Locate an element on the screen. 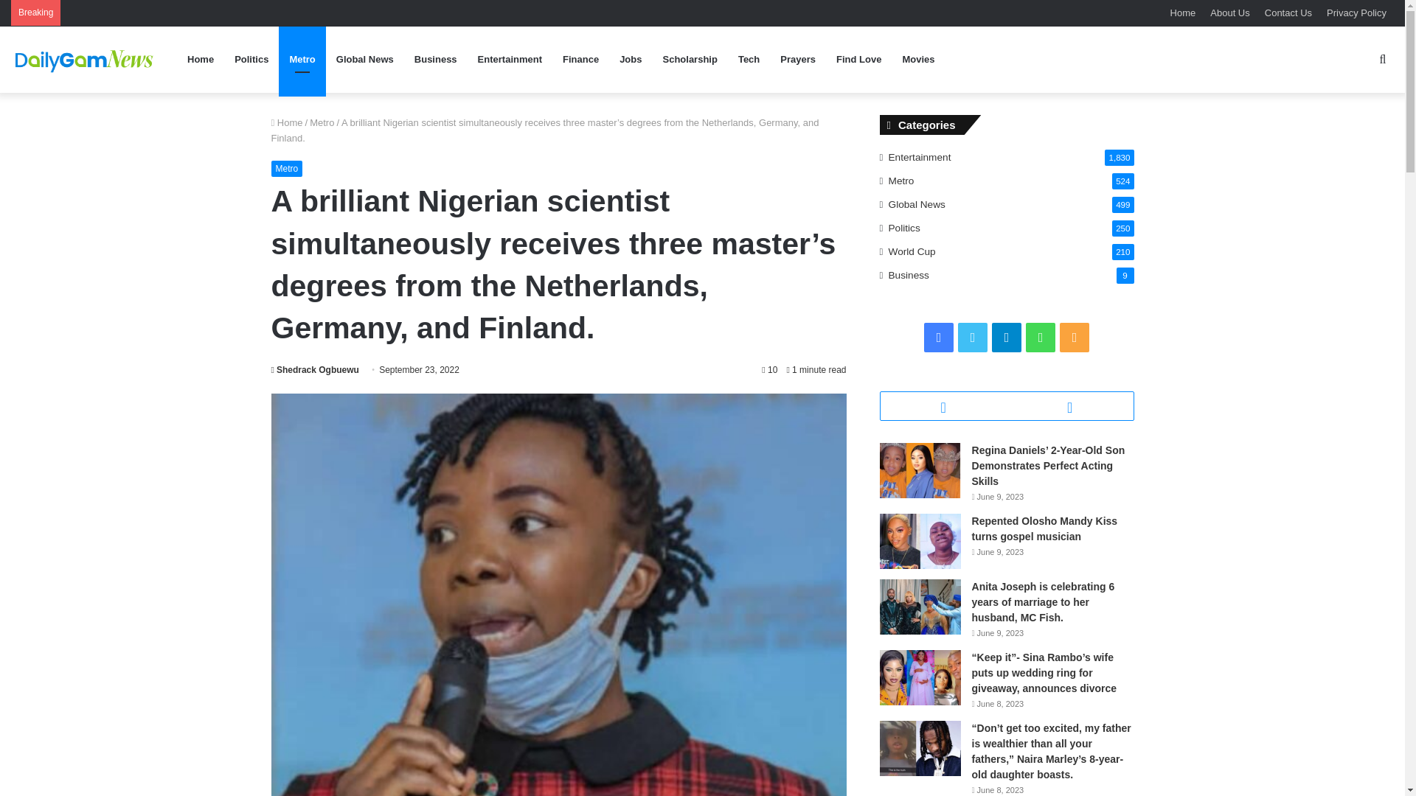  Privacy Policy is located at coordinates (1356, 13).